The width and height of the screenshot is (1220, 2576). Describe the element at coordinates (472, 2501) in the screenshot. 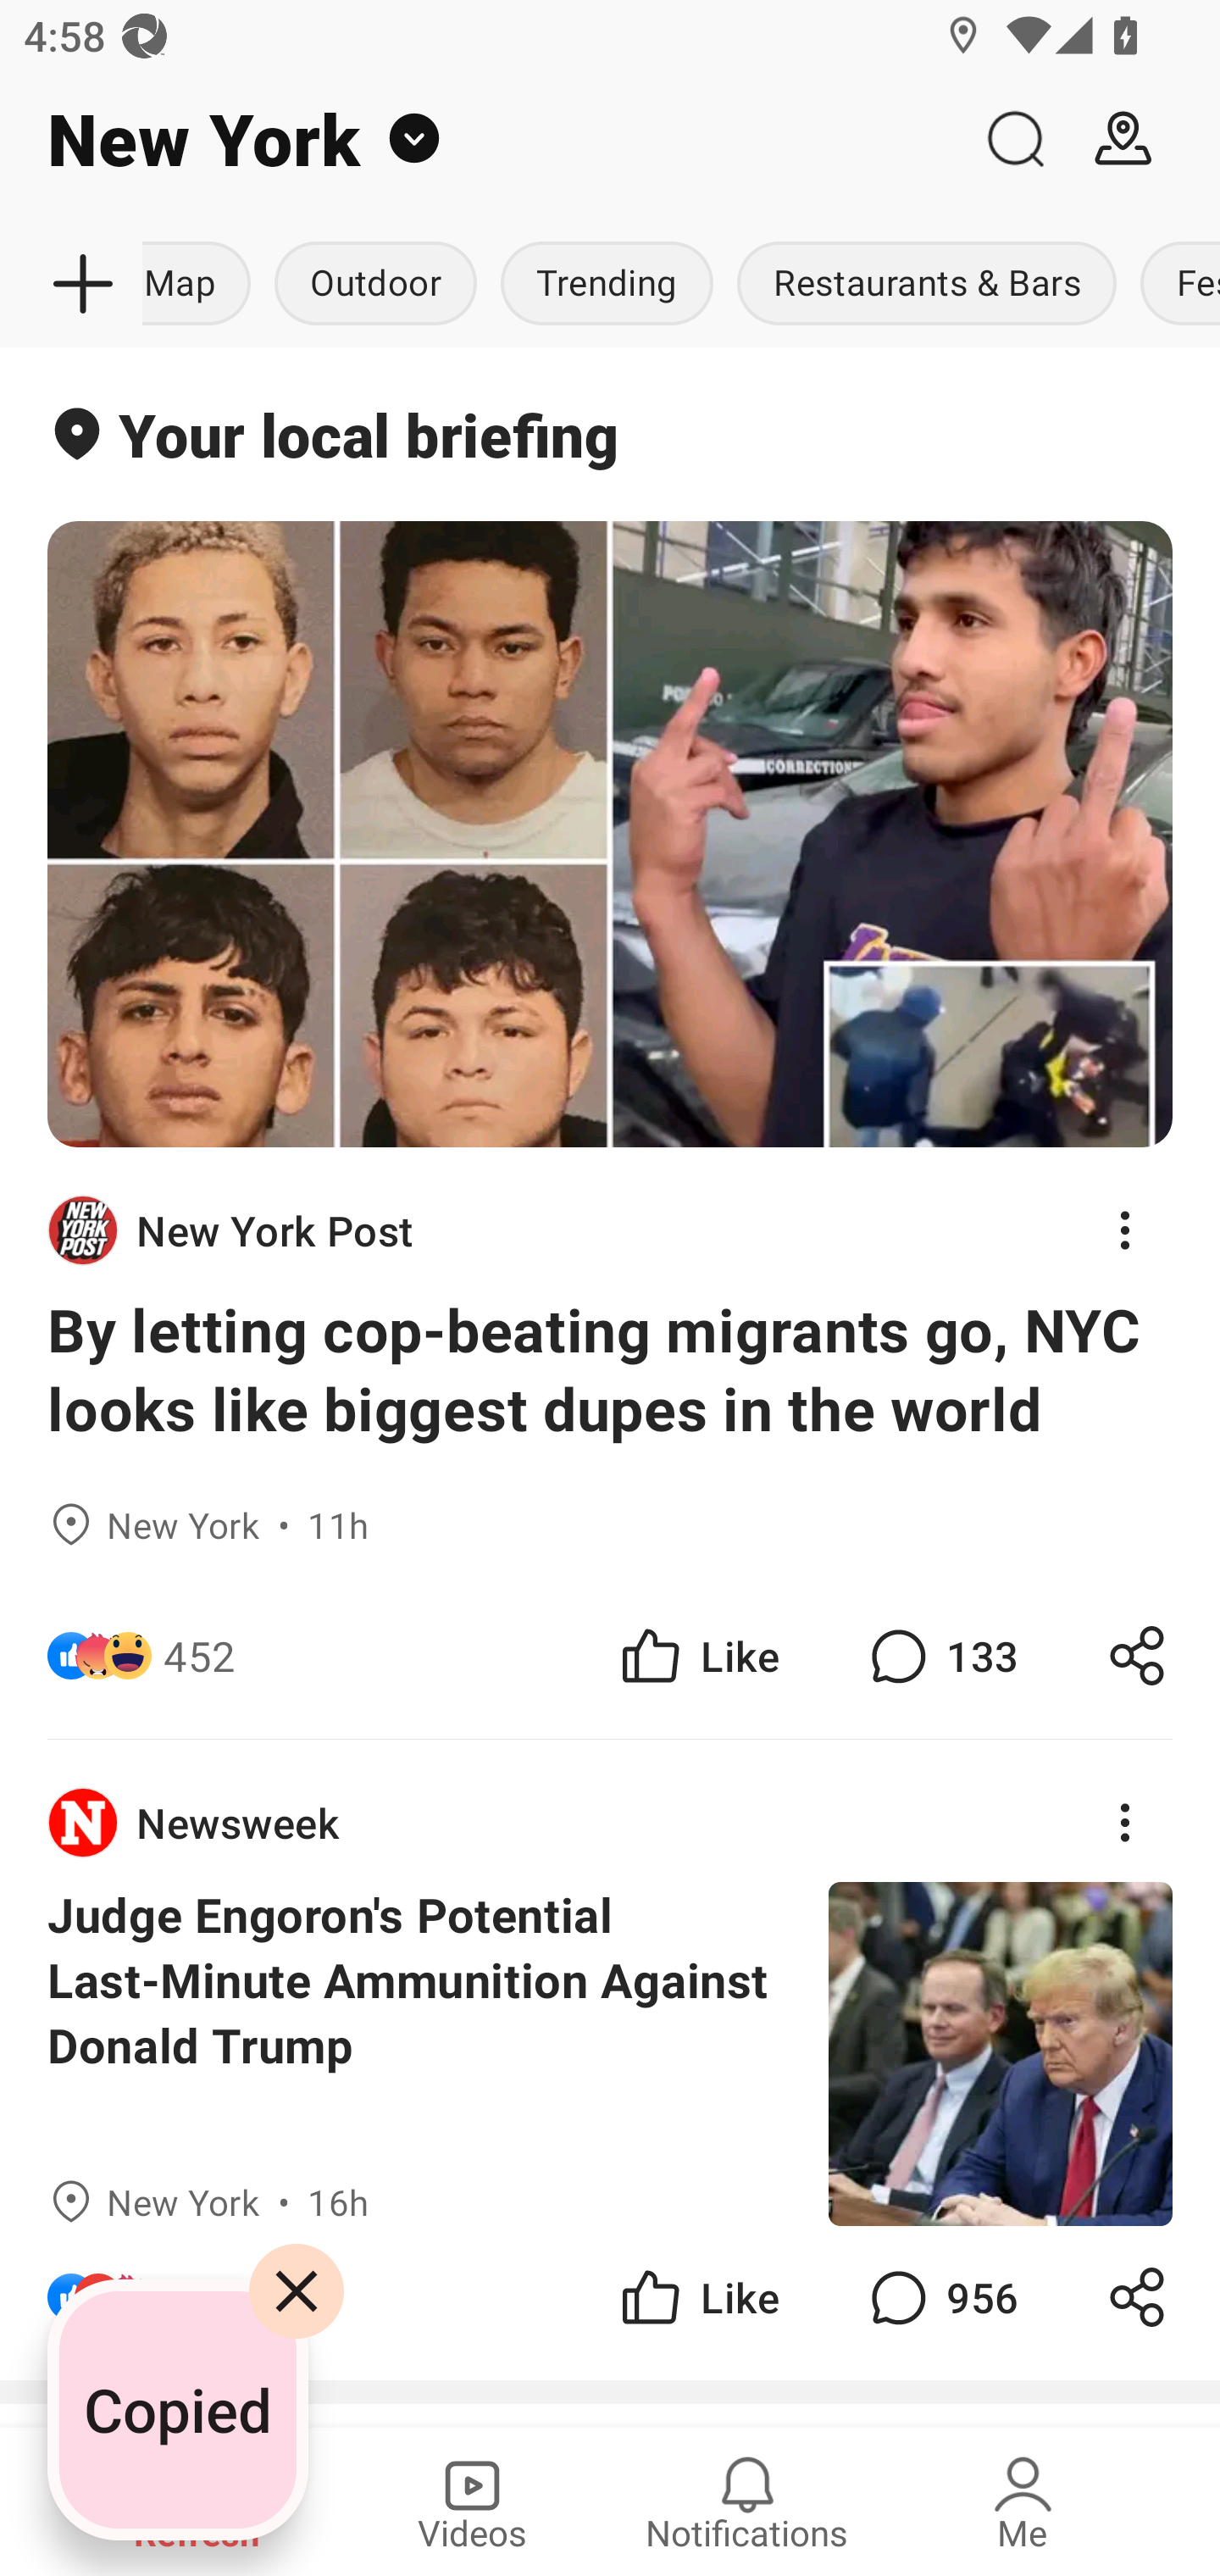

I see `Videos` at that location.